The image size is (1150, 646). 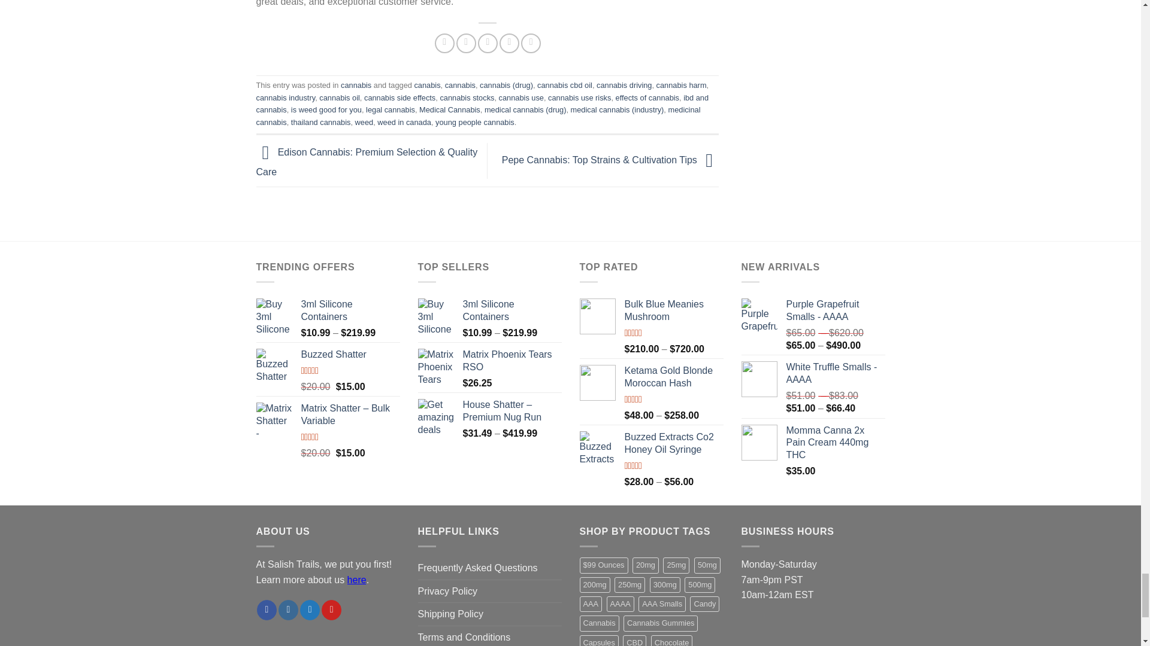 I want to click on Share on LinkedIn, so click(x=531, y=43).